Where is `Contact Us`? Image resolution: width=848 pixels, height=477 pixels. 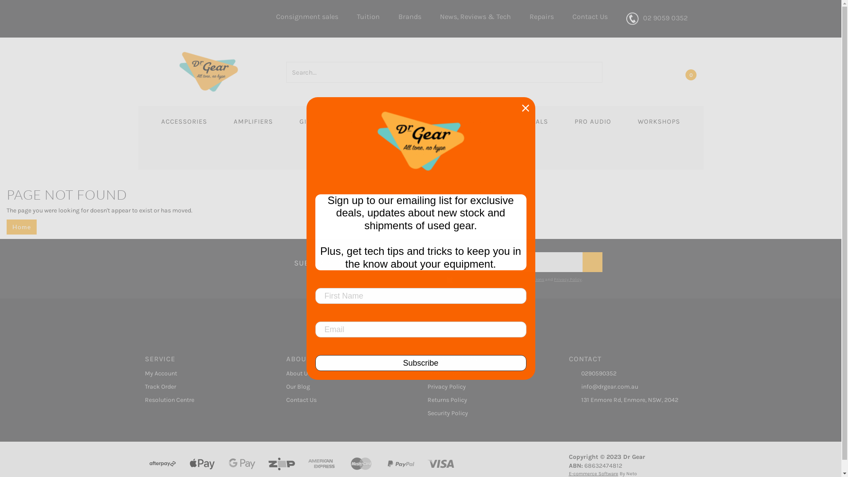 Contact Us is located at coordinates (590, 17).